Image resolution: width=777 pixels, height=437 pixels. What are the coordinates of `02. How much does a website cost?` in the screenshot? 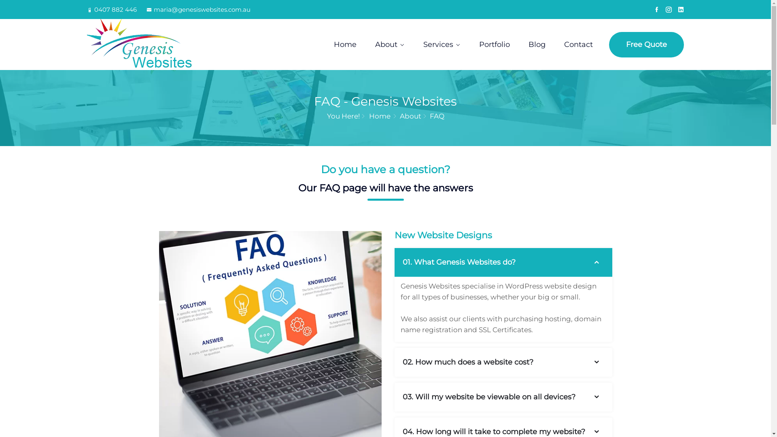 It's located at (503, 363).